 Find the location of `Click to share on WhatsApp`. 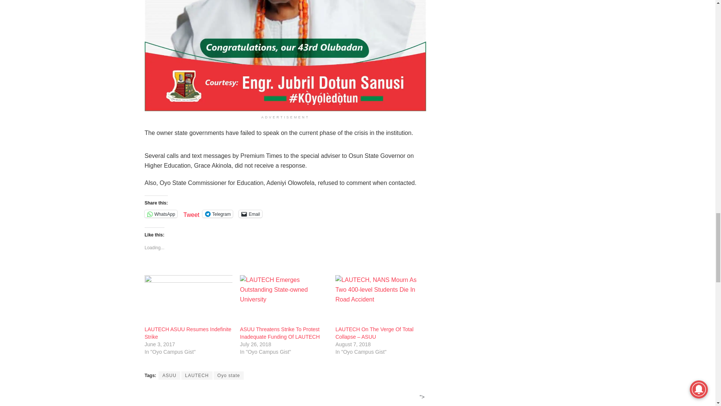

Click to share on WhatsApp is located at coordinates (161, 214).